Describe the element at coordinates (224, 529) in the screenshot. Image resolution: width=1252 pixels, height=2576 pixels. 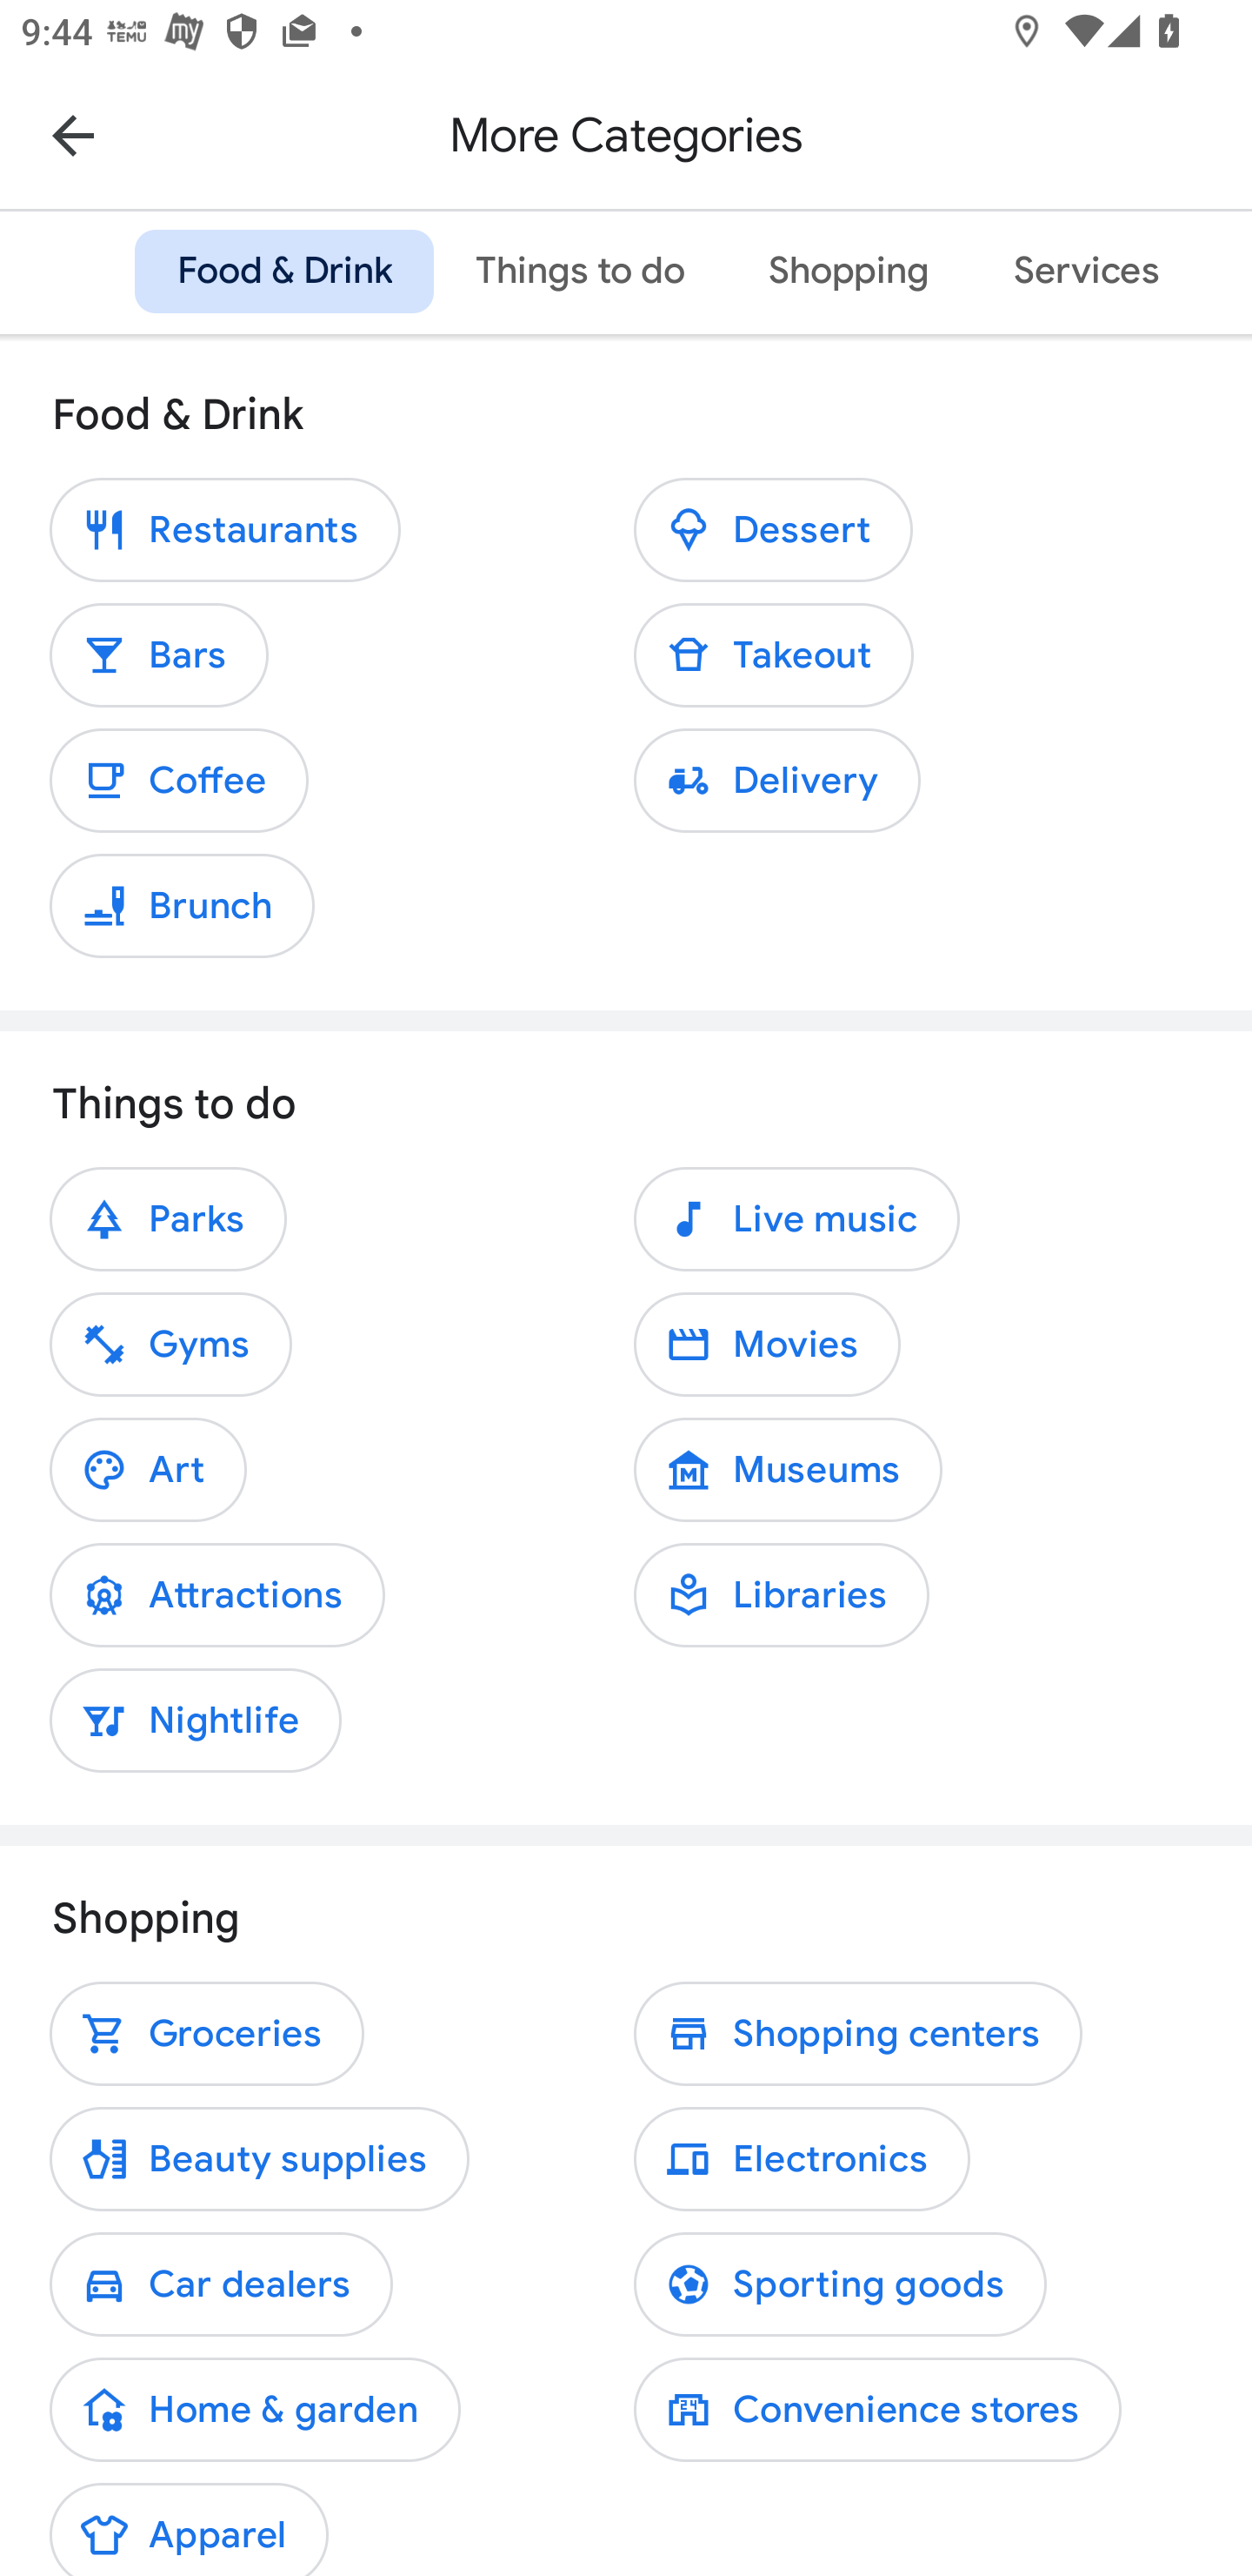
I see `Restaurants Restaurants Restaurants` at that location.